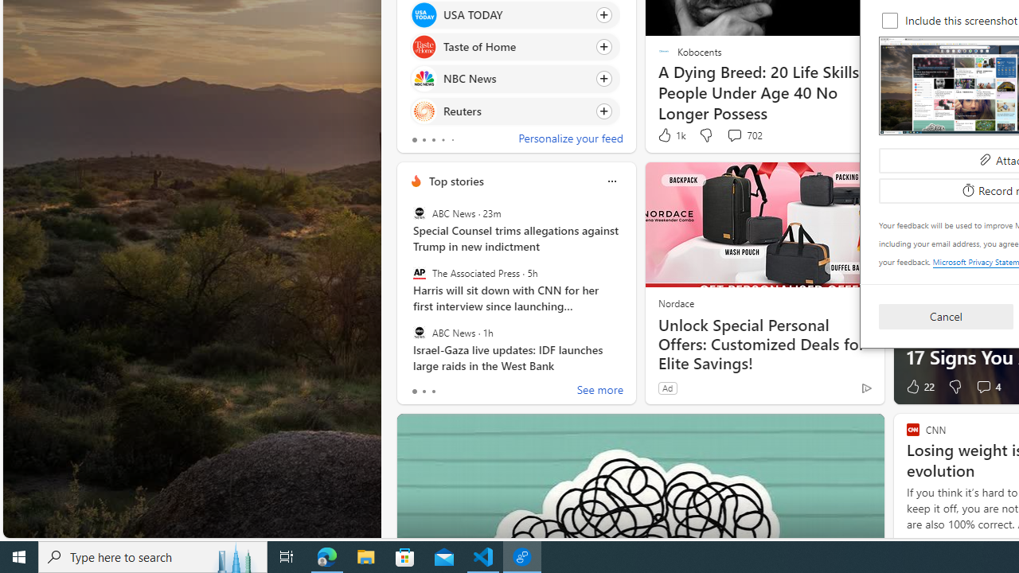  What do you see at coordinates (522, 557) in the screenshot?
I see `Edge Feedback - 1 running window` at bounding box center [522, 557].